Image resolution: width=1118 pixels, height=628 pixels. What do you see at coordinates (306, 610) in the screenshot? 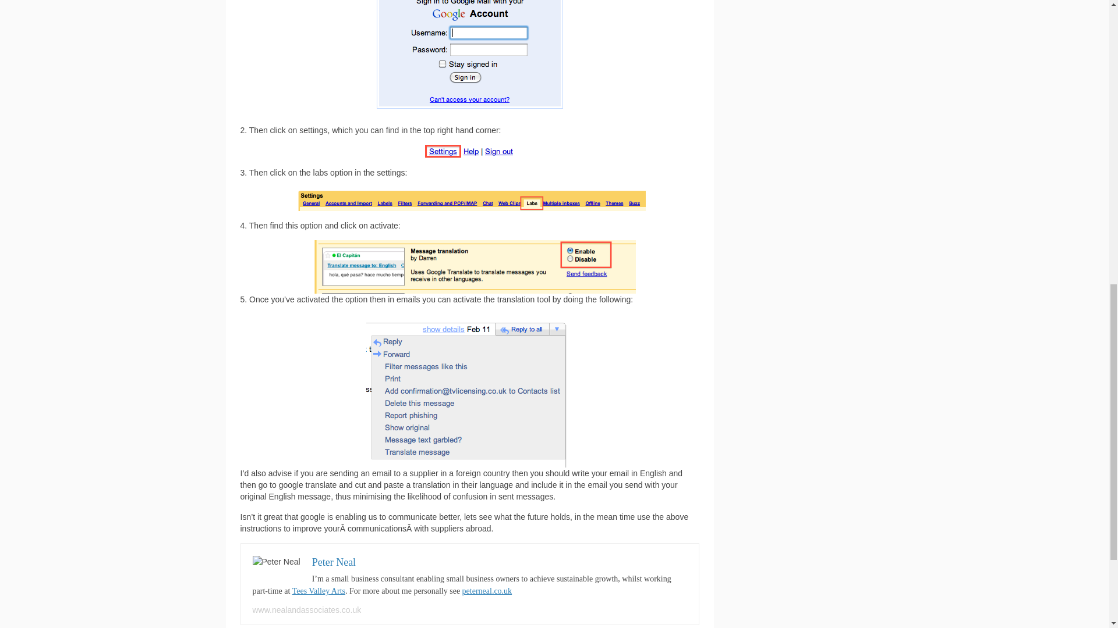
I see `www.nealandassociates.co.uk` at bounding box center [306, 610].